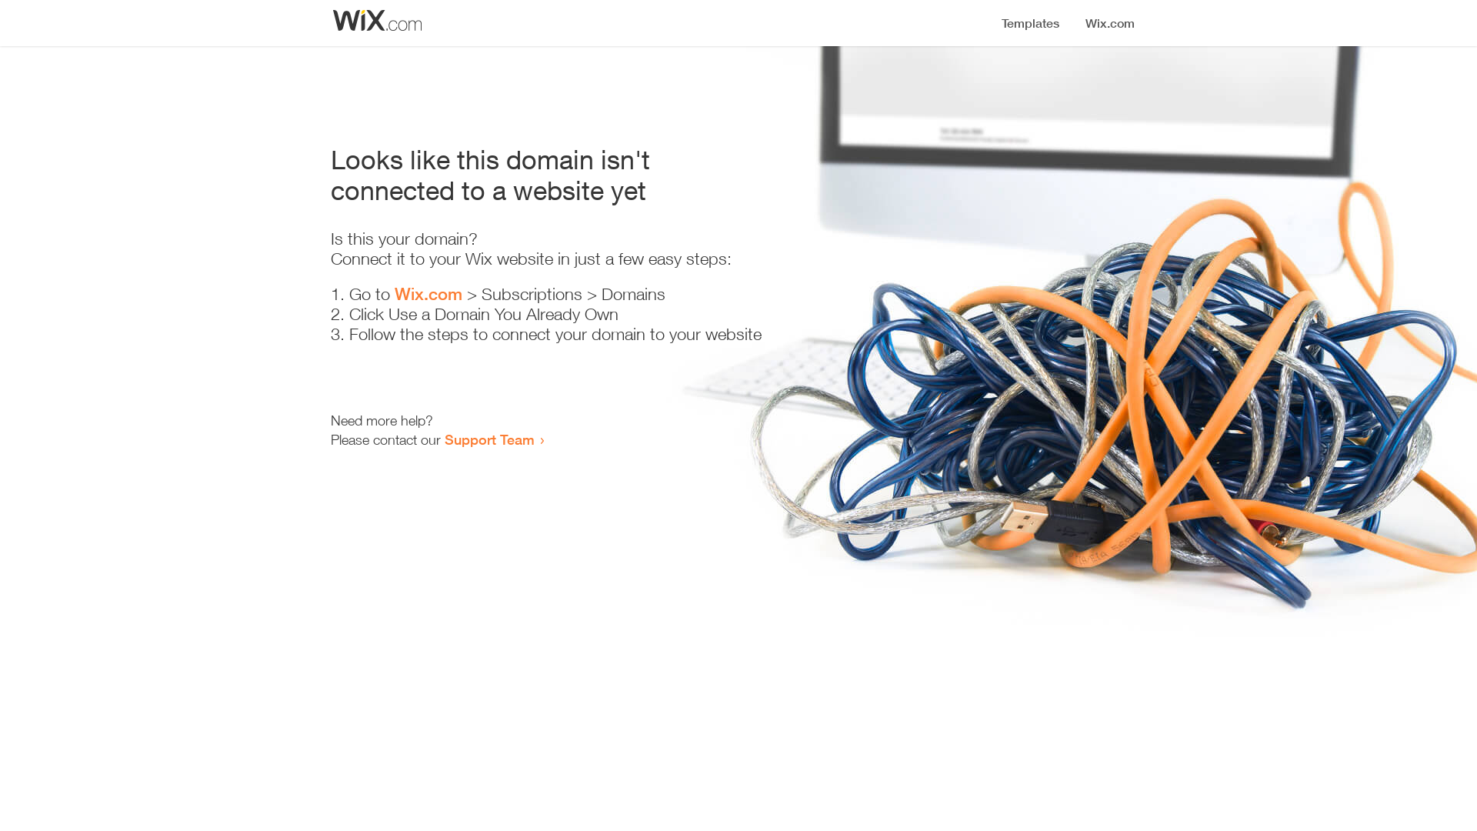 The image size is (1477, 831). Describe the element at coordinates (428, 294) in the screenshot. I see `Wix.com` at that location.